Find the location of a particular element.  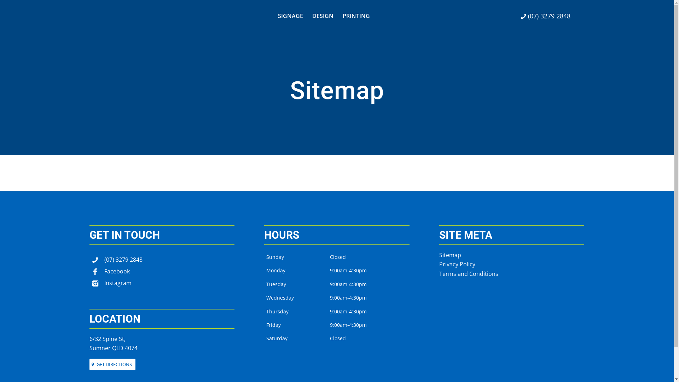

Instagram is located at coordinates (95, 284).